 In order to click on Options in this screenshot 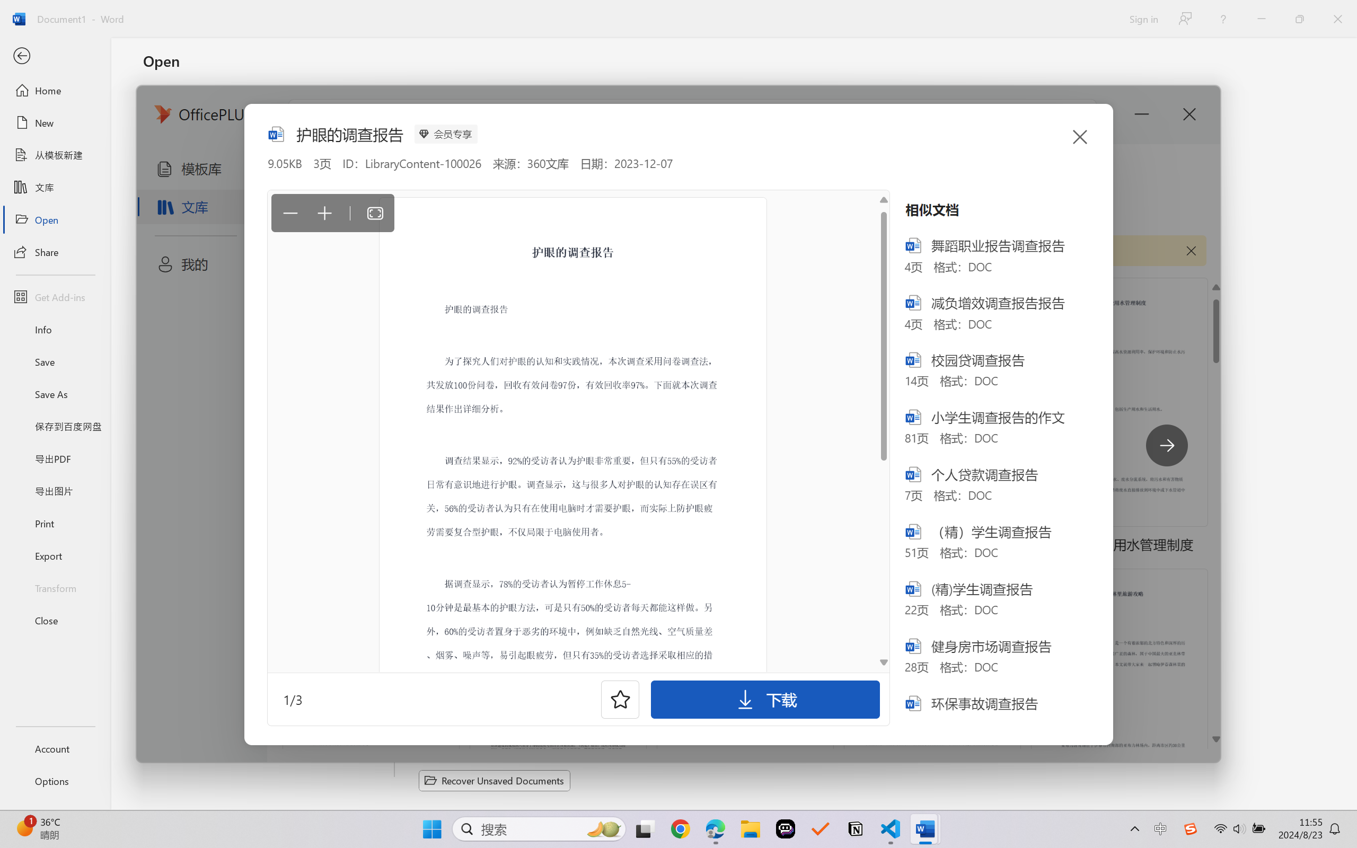, I will do `click(55, 781)`.